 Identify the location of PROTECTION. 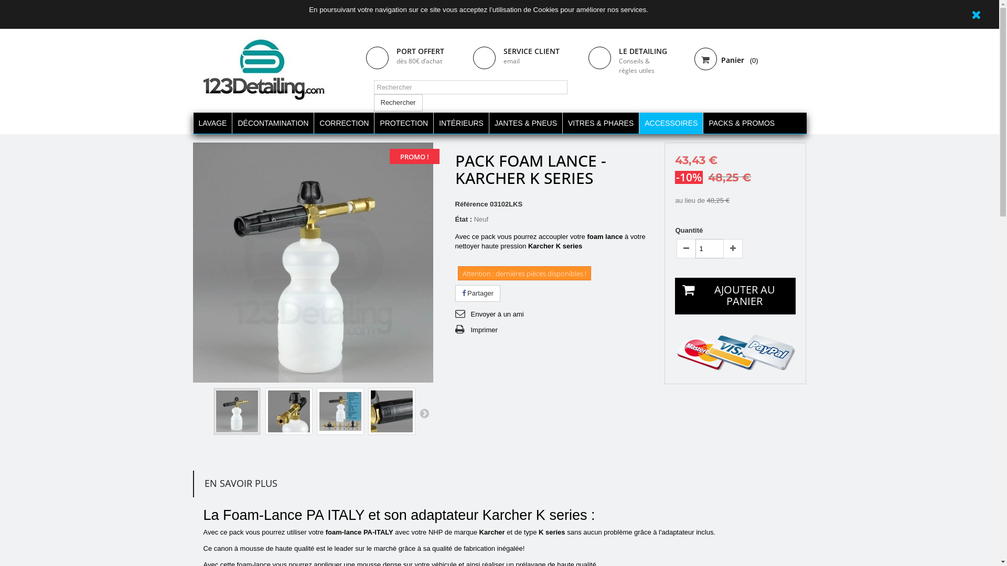
(404, 123).